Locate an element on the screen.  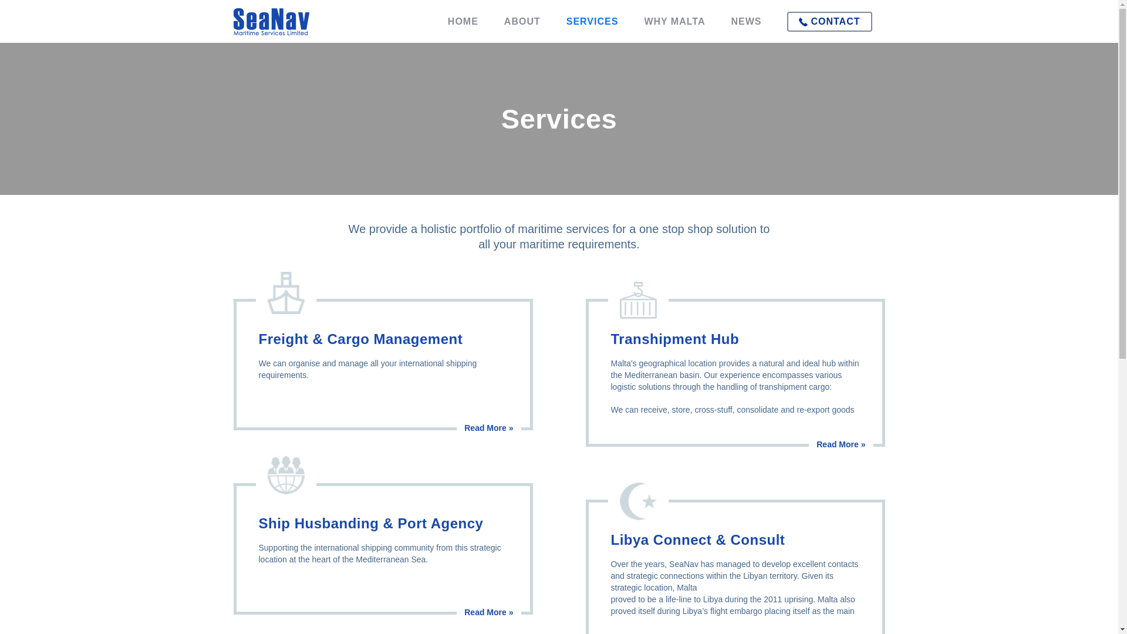
SERVICES is located at coordinates (593, 21).